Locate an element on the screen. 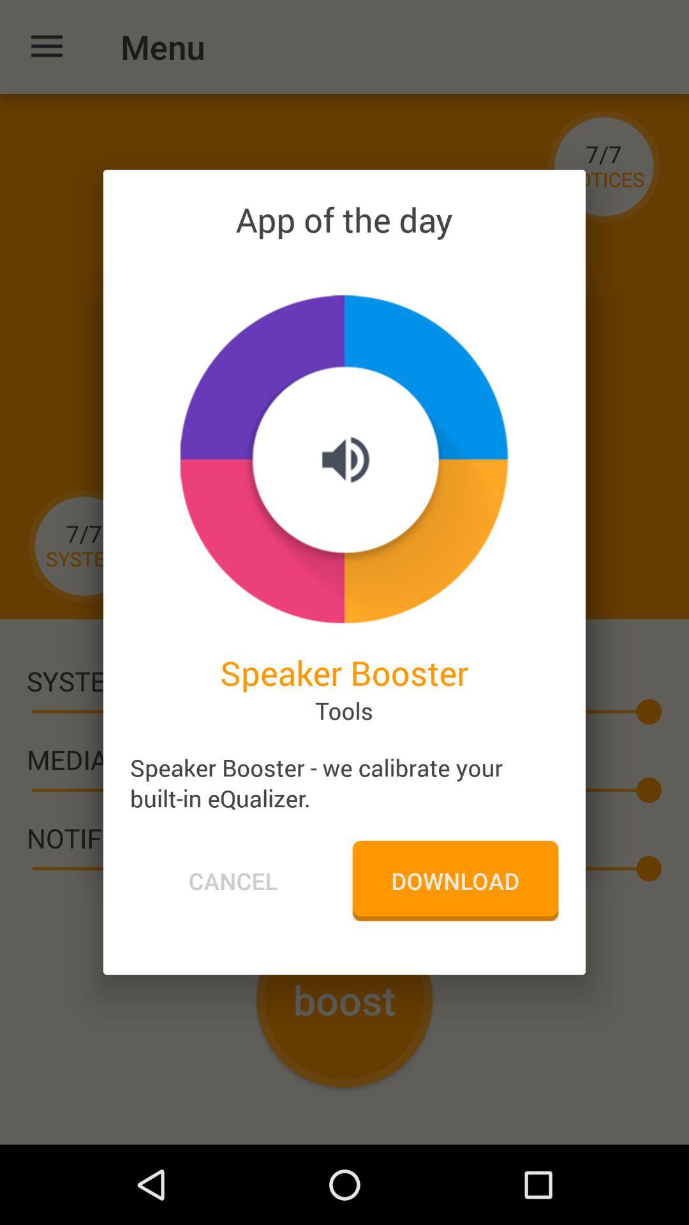  choose the icon next to the download icon is located at coordinates (233, 880).